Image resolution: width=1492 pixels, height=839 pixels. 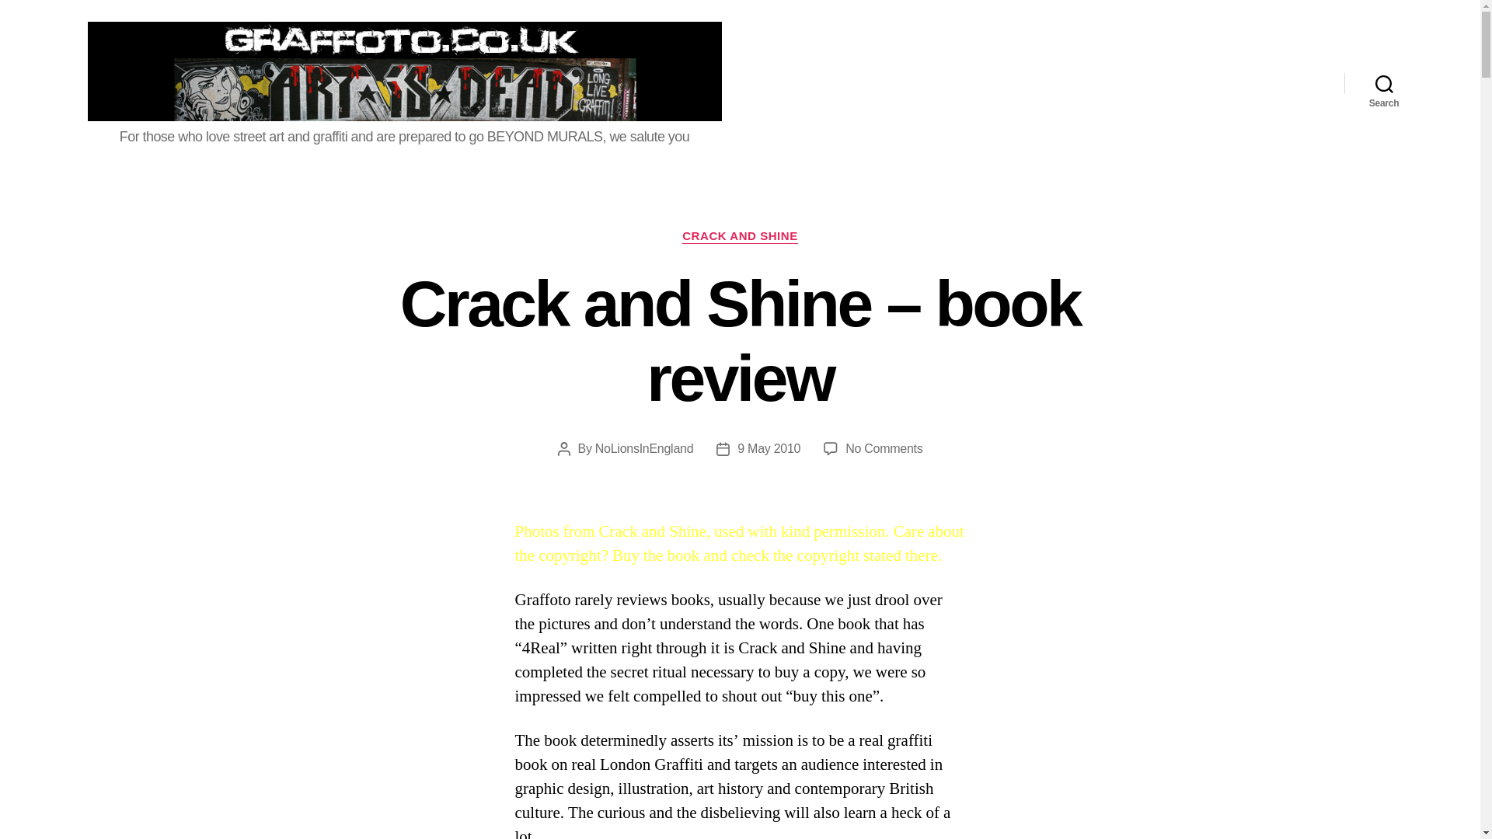 What do you see at coordinates (1384, 82) in the screenshot?
I see `Search` at bounding box center [1384, 82].